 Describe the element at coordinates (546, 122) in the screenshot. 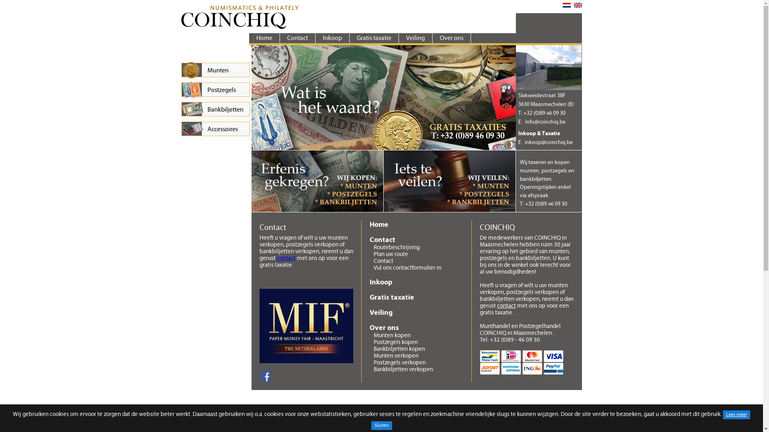

I see `info@coinchiq.be` at that location.